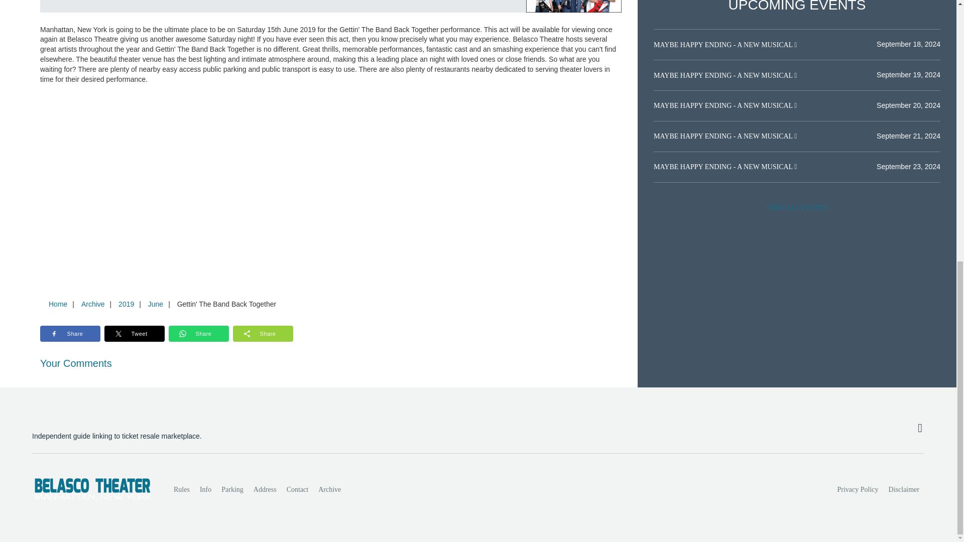 The image size is (964, 542). What do you see at coordinates (126, 304) in the screenshot?
I see `2019` at bounding box center [126, 304].